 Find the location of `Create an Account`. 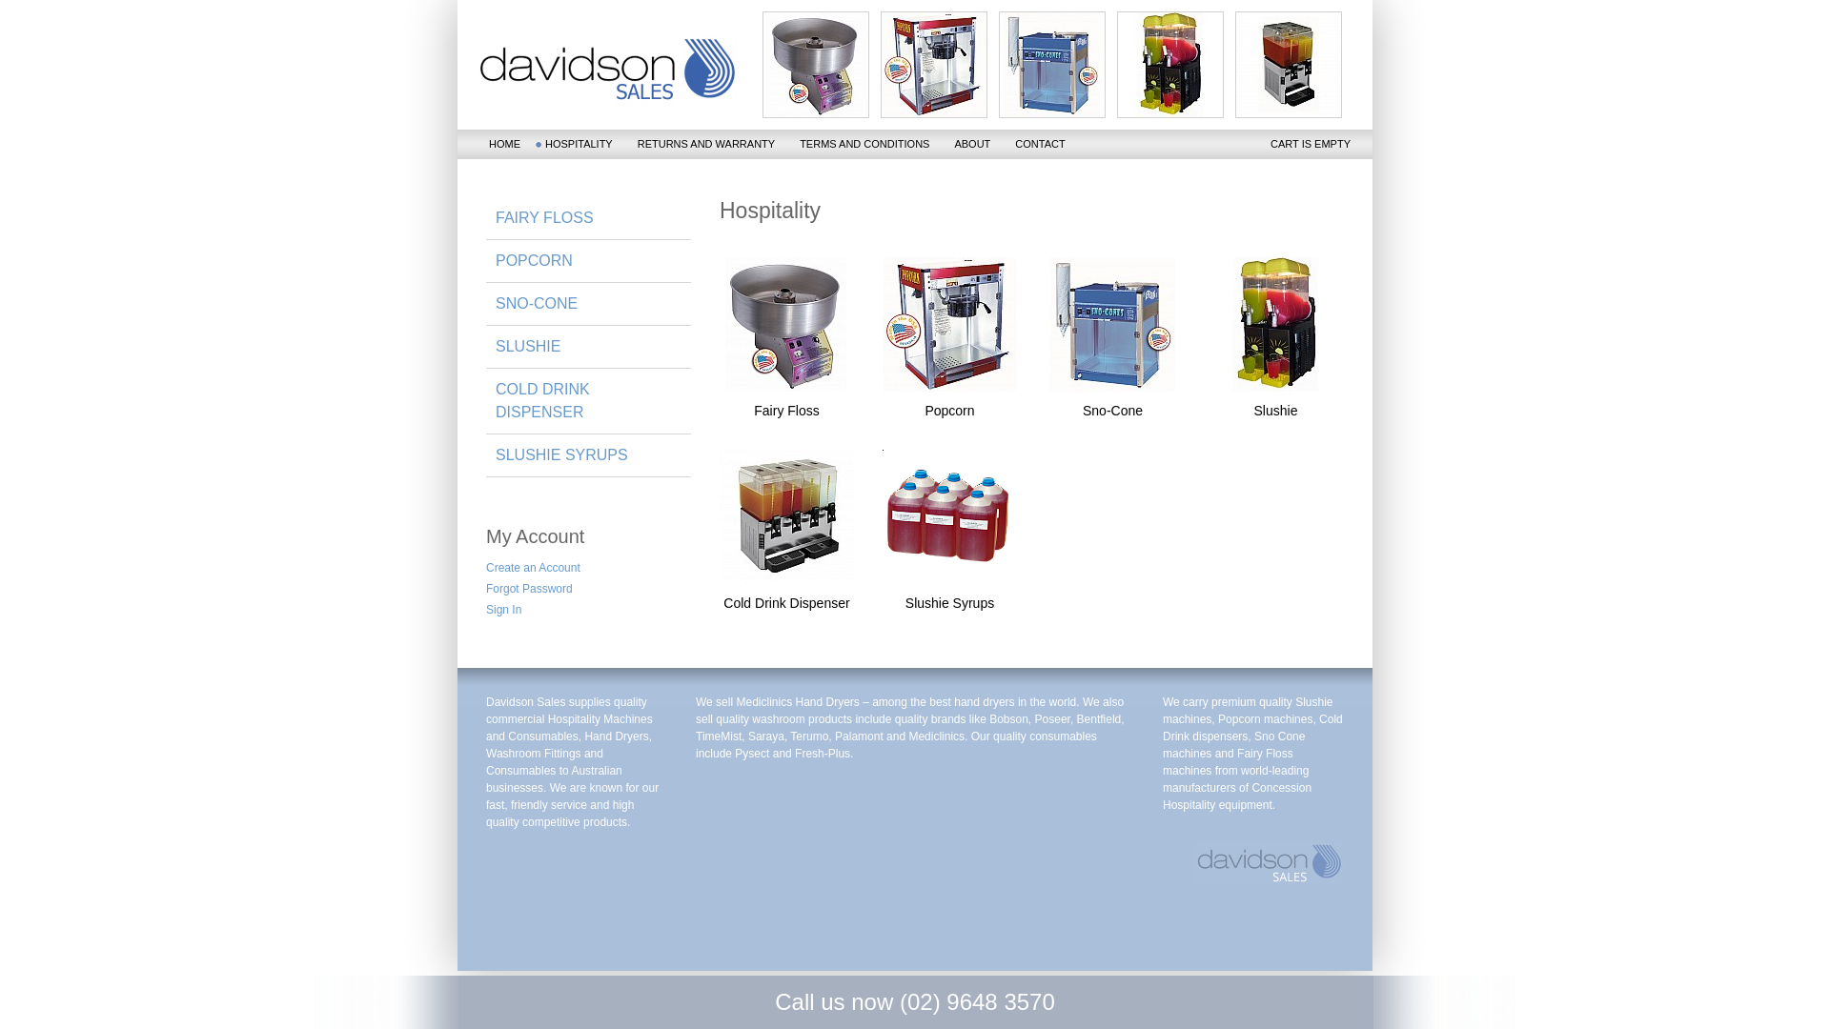

Create an Account is located at coordinates (591, 567).